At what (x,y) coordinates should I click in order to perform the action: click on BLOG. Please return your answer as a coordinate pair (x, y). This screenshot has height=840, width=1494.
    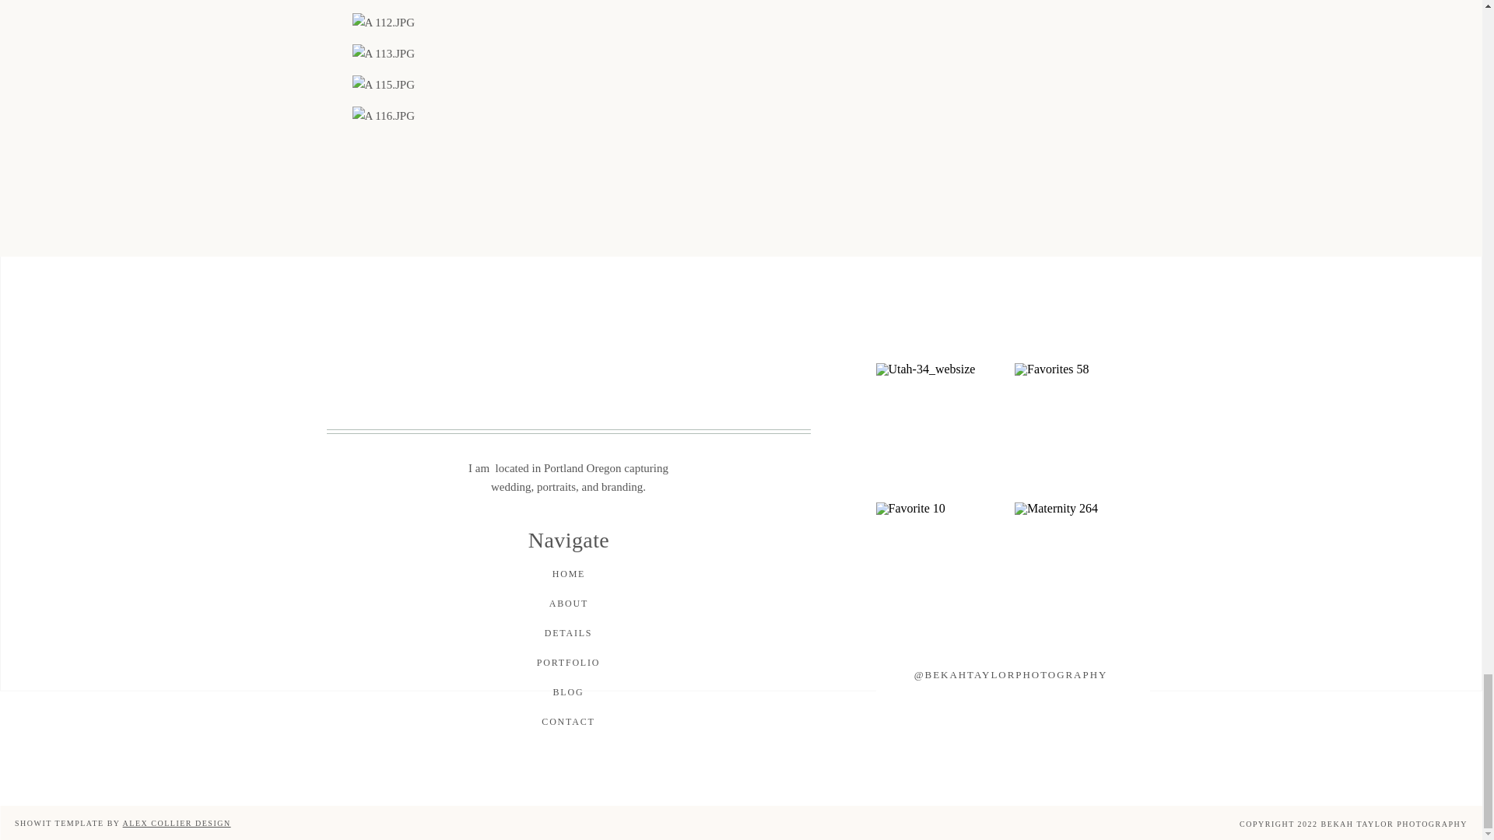
    Looking at the image, I should click on (569, 693).